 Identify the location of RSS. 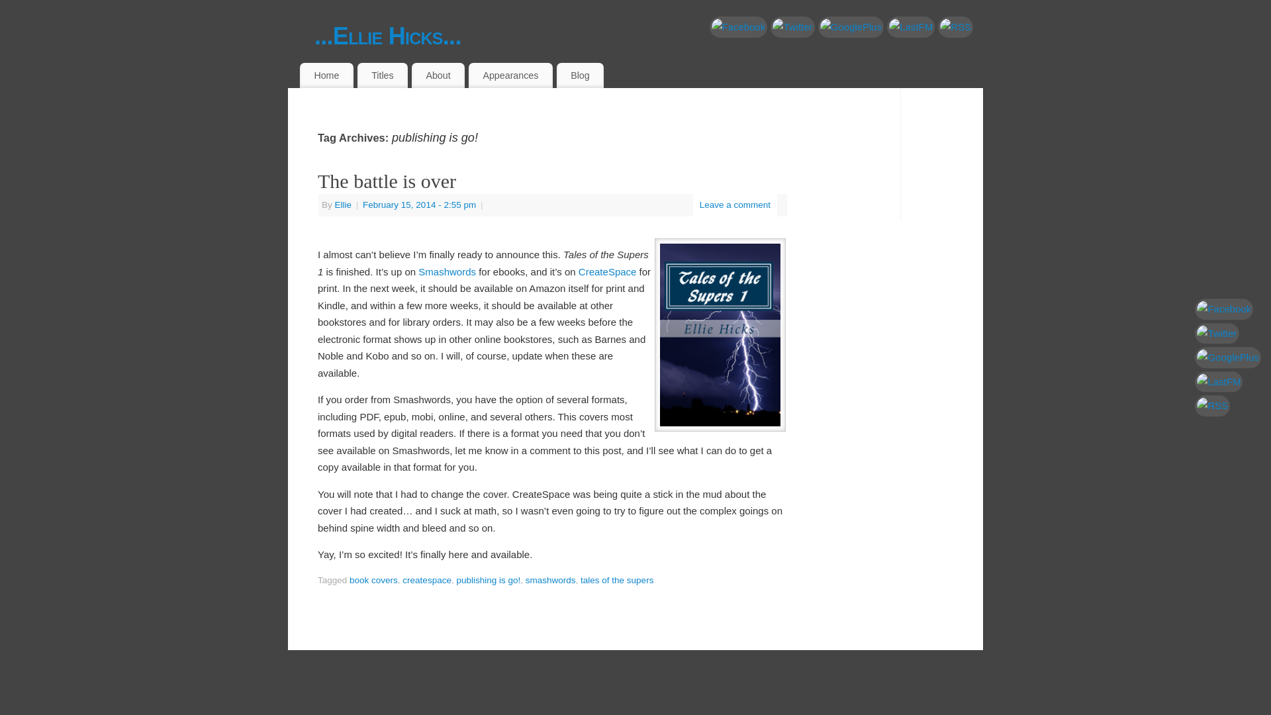
(1227, 405).